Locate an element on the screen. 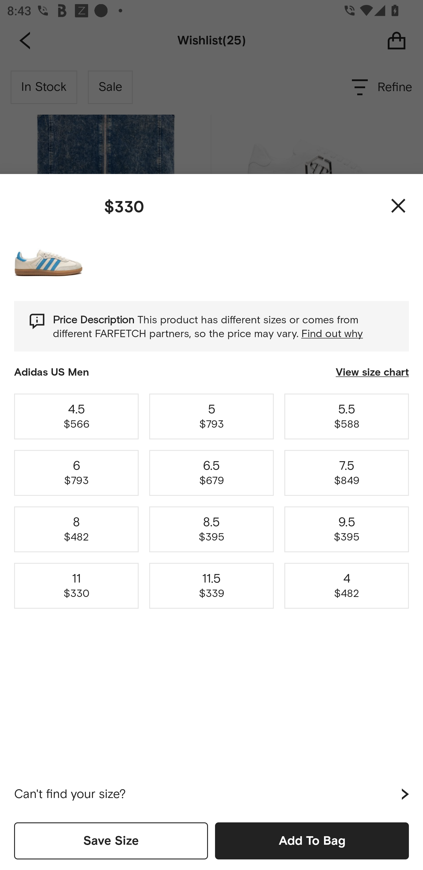 Image resolution: width=423 pixels, height=870 pixels. 8.5 $395 is located at coordinates (211, 529).